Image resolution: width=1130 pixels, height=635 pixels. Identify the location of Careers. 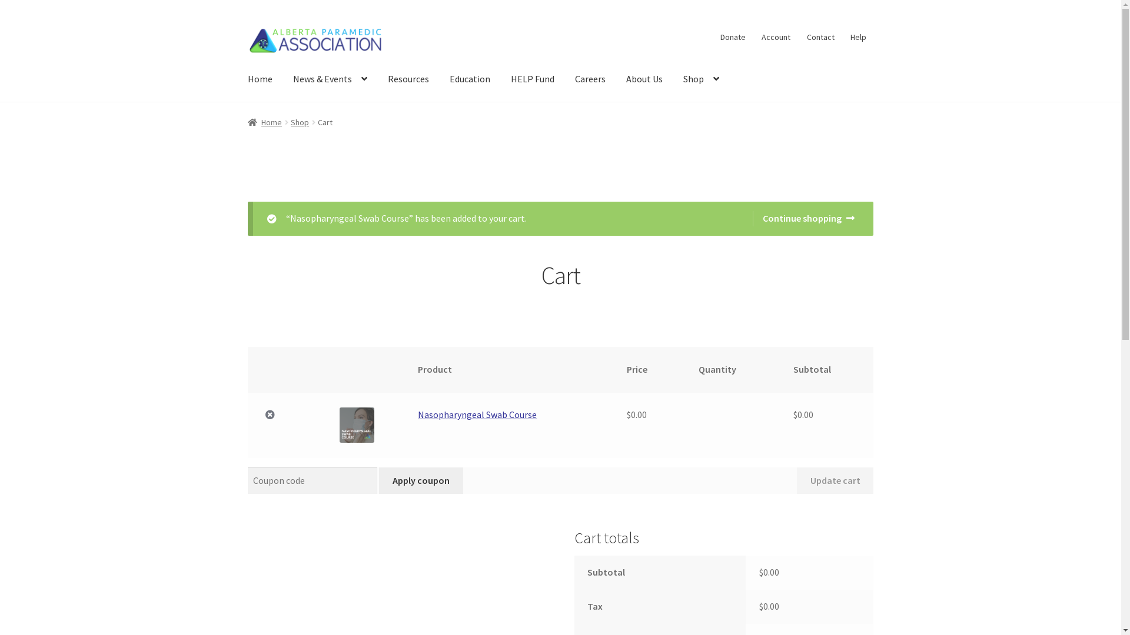
(590, 79).